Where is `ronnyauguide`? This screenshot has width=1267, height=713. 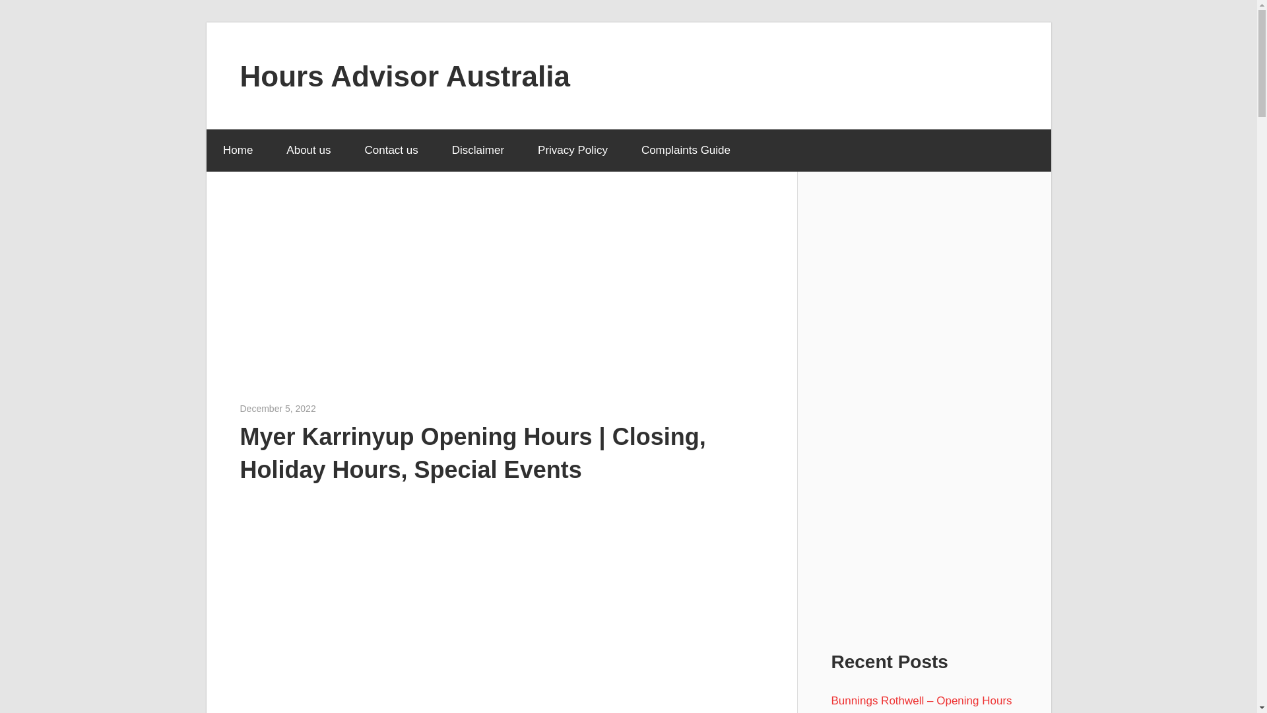
ronnyauguide is located at coordinates (344, 409).